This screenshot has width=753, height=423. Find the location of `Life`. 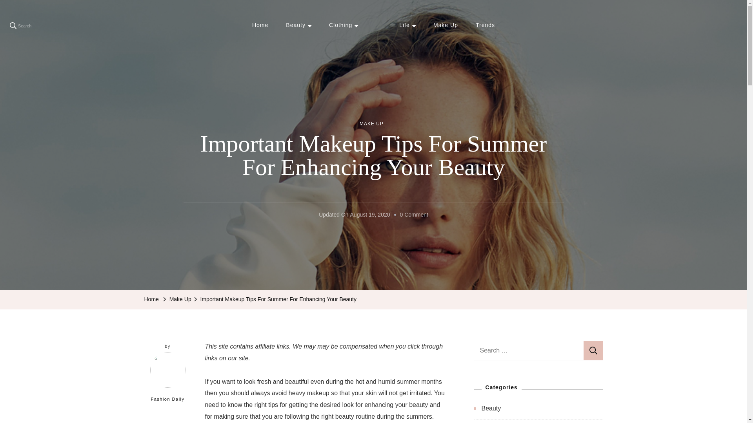

Life is located at coordinates (407, 25).